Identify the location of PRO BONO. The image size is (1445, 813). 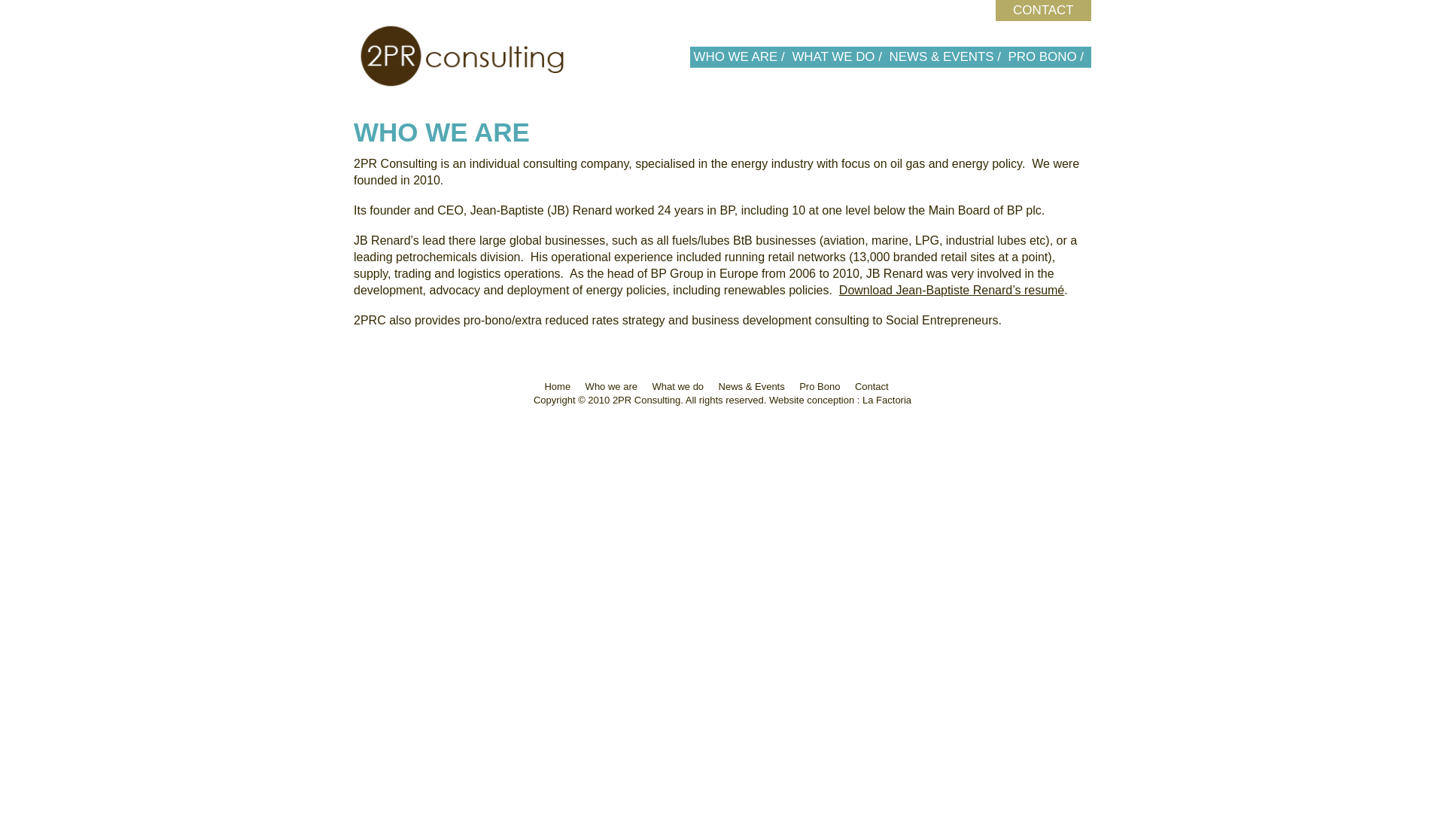
(1043, 57).